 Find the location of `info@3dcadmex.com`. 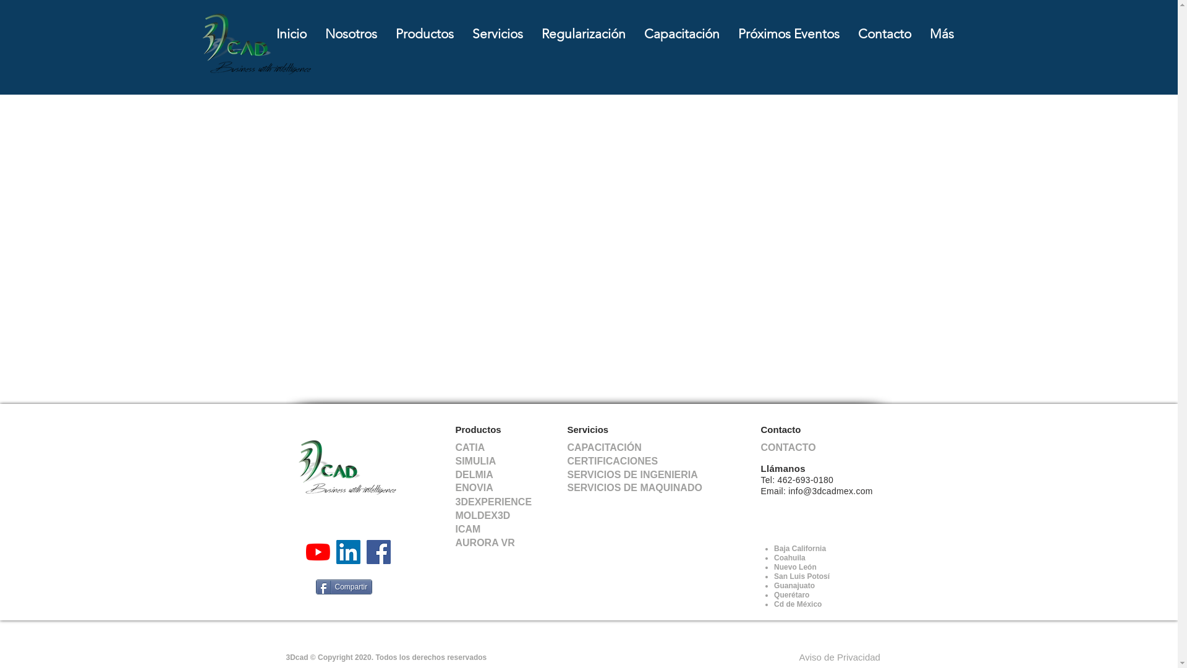

info@3dcadmex.com is located at coordinates (830, 491).